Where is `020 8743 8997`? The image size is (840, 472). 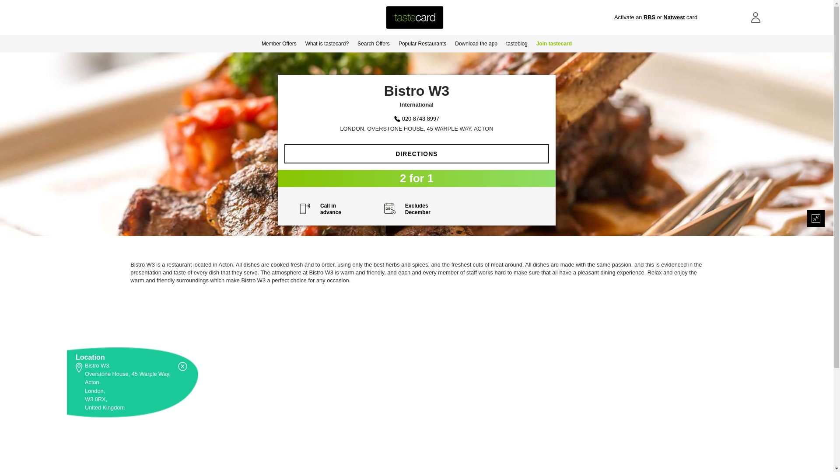
020 8743 8997 is located at coordinates (421, 118).